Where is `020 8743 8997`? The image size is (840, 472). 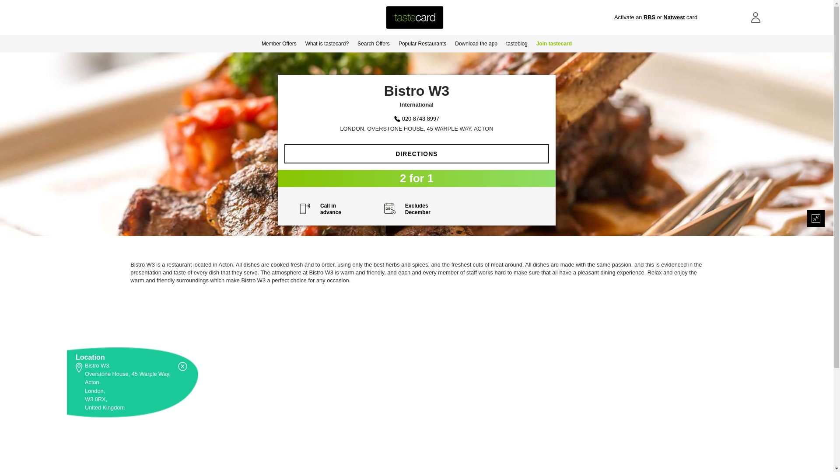
020 8743 8997 is located at coordinates (421, 118).